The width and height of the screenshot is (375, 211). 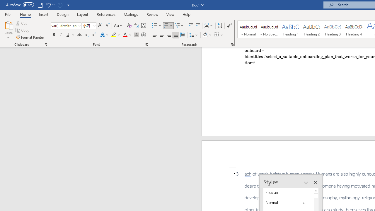 What do you see at coordinates (40, 5) in the screenshot?
I see `Save` at bounding box center [40, 5].